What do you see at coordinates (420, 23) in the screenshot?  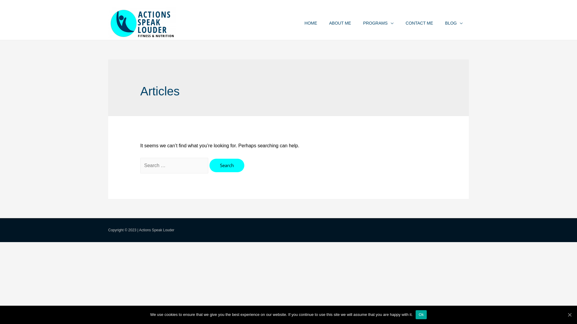 I see `CONTACT ME` at bounding box center [420, 23].